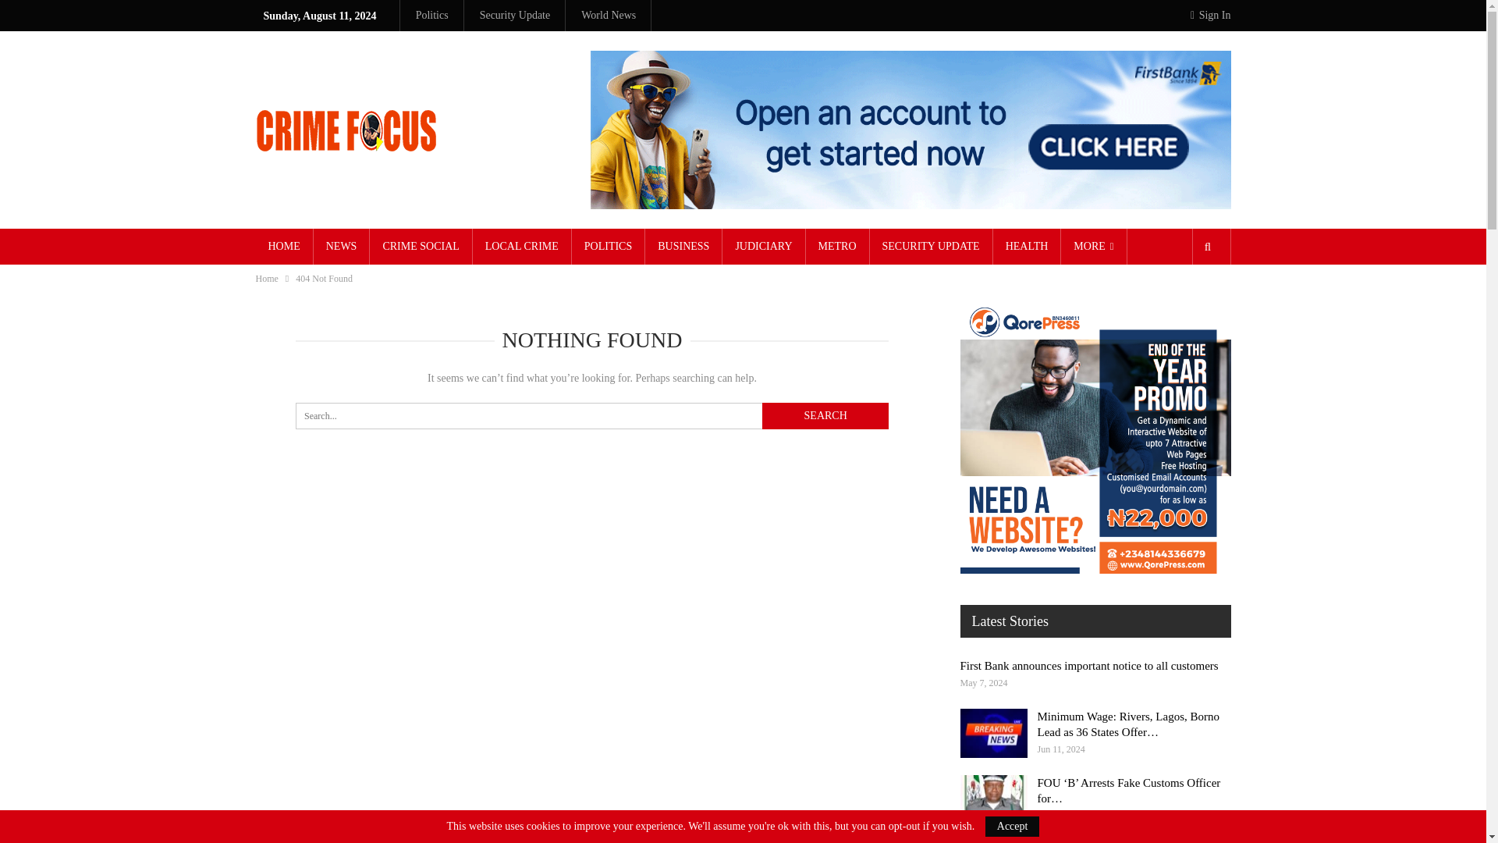  Describe the element at coordinates (1093, 247) in the screenshot. I see `MORE` at that location.